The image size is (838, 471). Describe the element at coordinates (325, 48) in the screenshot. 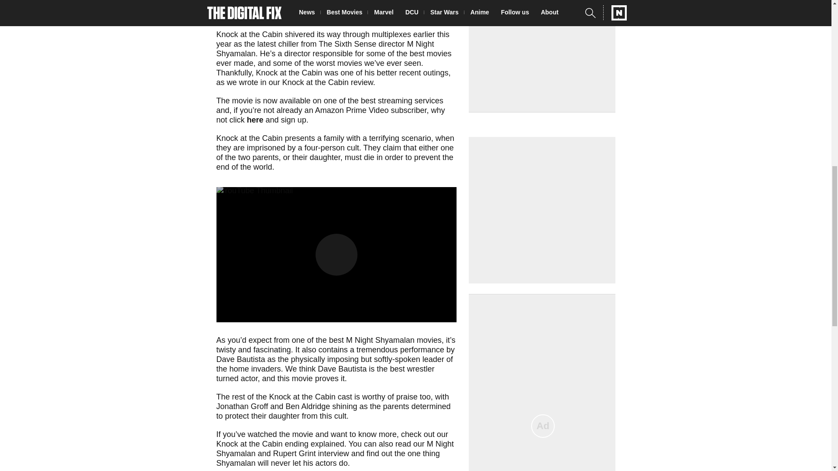

I see `M Night Shyamalan` at that location.